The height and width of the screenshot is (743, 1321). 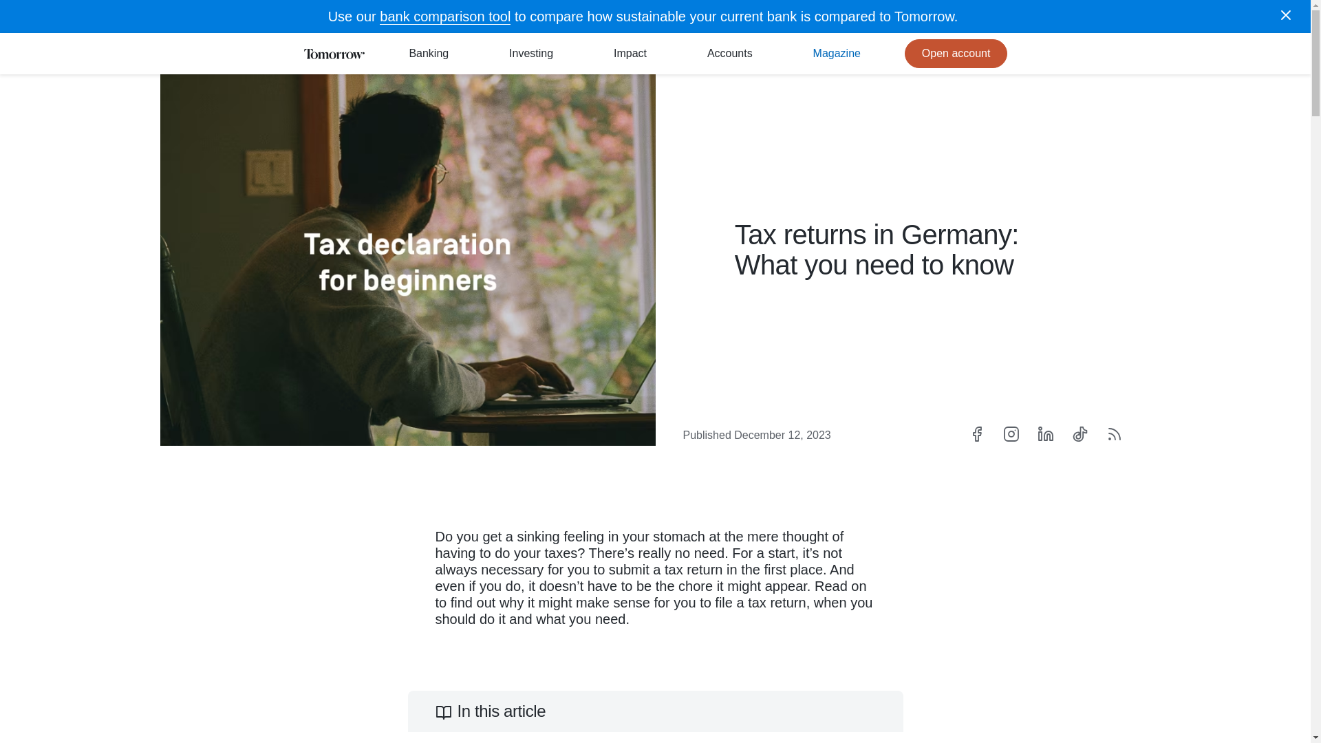 I want to click on Sustainable investments with Tomorrow, so click(x=531, y=54).